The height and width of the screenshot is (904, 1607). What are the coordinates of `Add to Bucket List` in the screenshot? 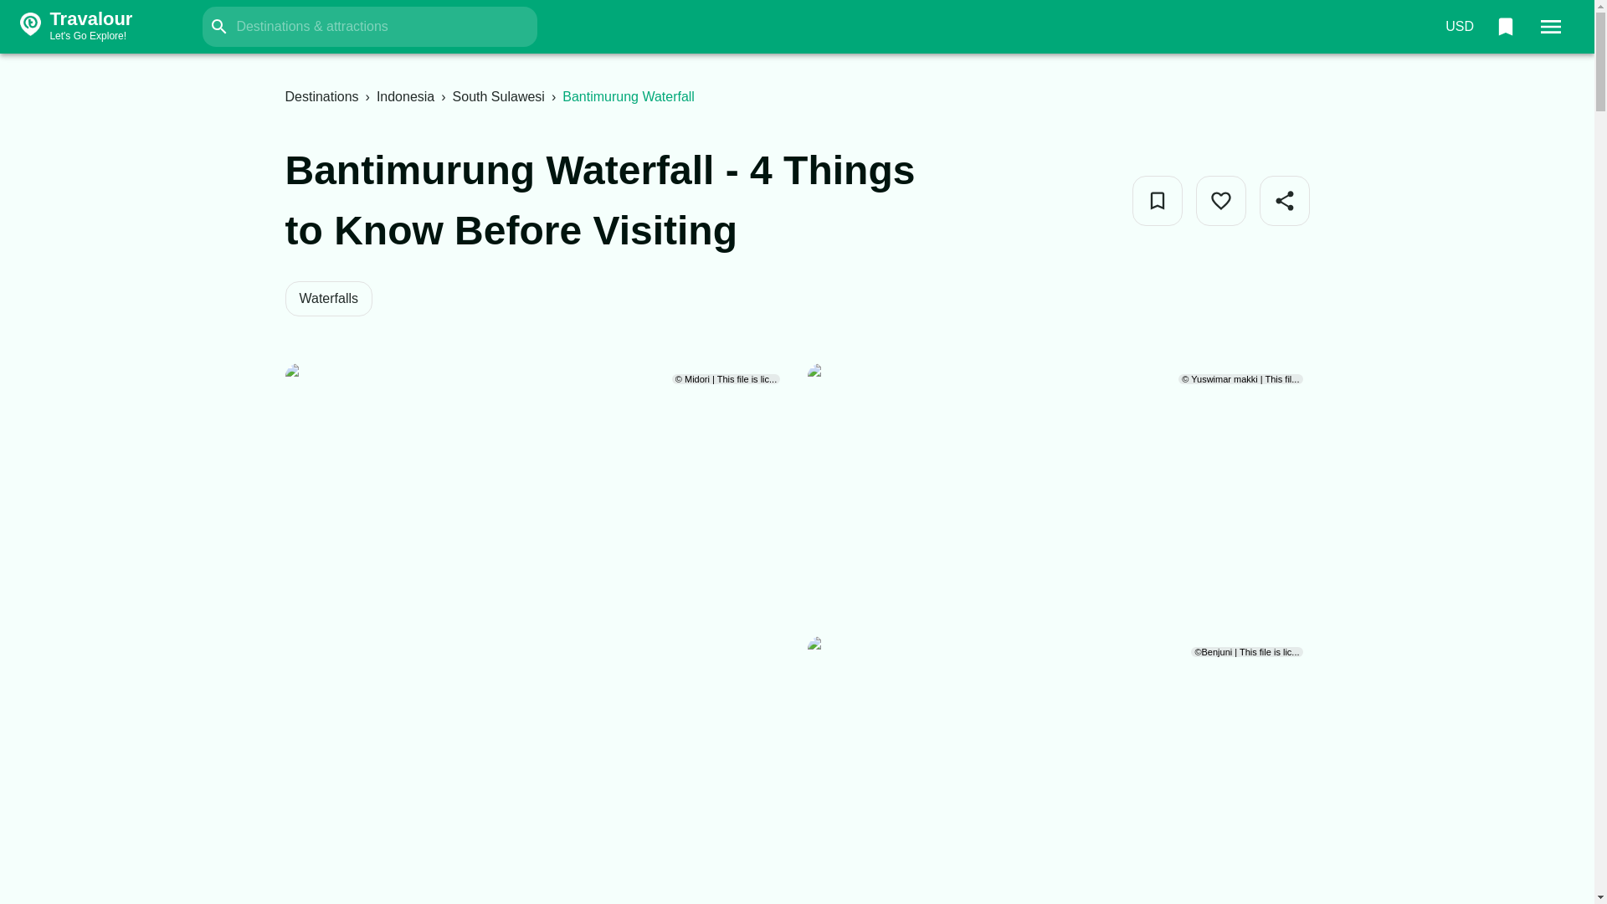 It's located at (1220, 201).